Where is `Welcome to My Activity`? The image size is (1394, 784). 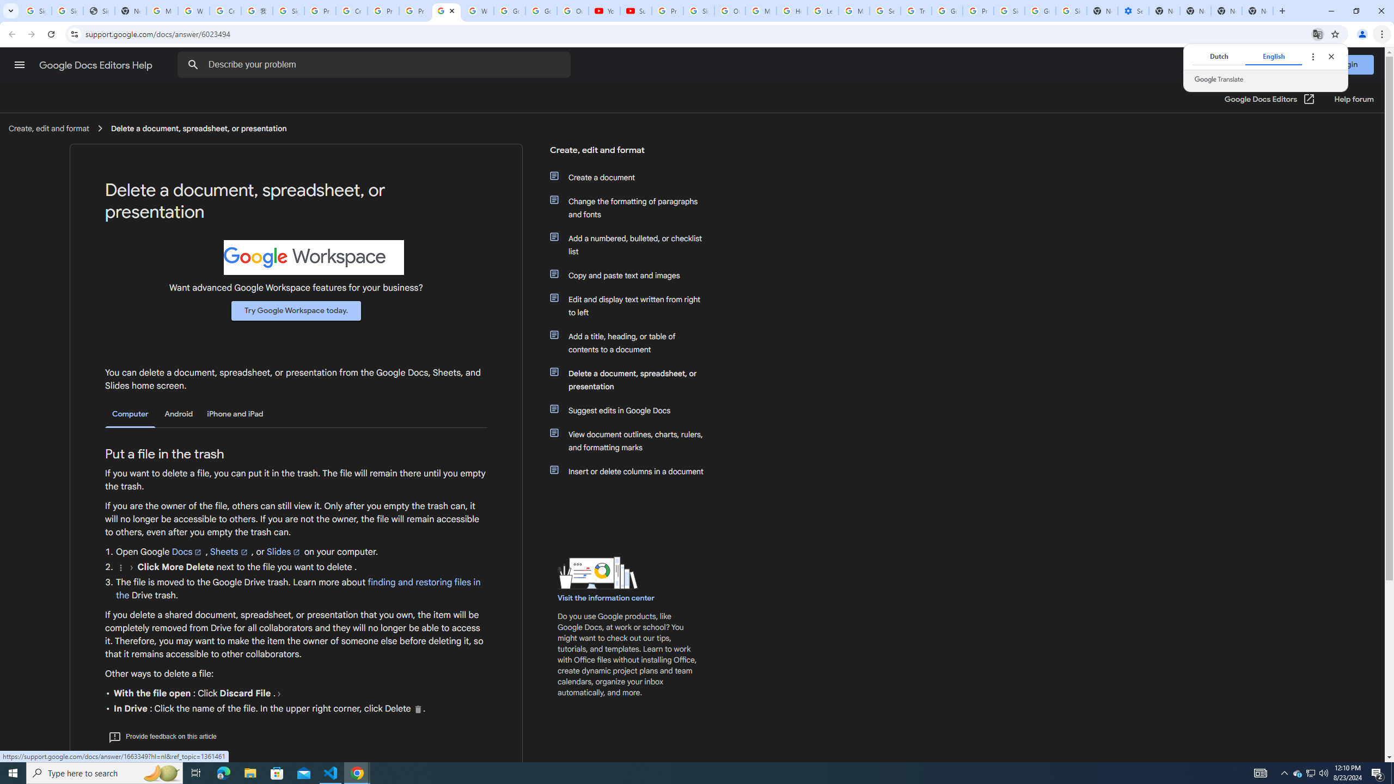 Welcome to My Activity is located at coordinates (478, 11).